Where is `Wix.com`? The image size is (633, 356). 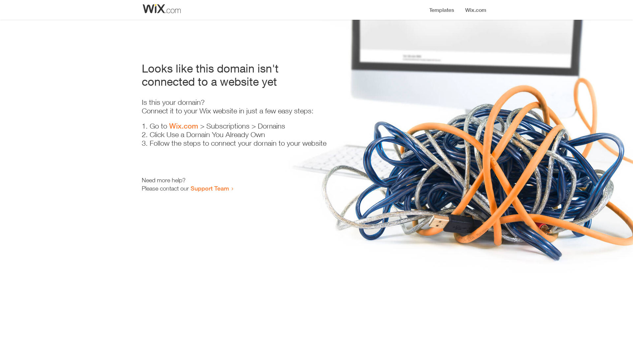 Wix.com is located at coordinates (184, 126).